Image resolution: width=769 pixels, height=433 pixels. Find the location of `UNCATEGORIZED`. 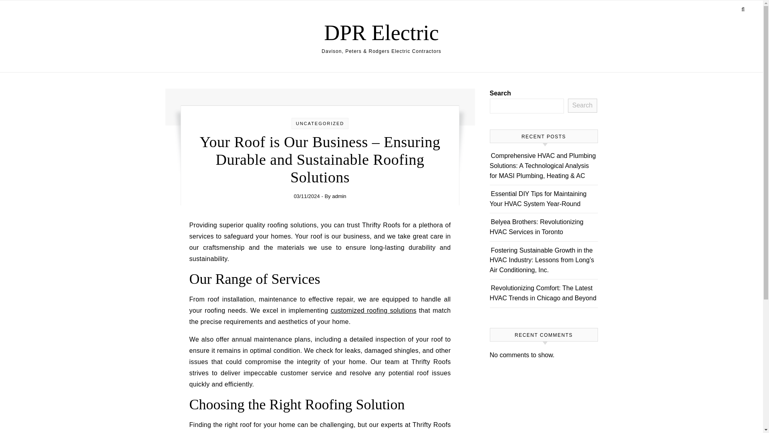

UNCATEGORIZED is located at coordinates (320, 123).